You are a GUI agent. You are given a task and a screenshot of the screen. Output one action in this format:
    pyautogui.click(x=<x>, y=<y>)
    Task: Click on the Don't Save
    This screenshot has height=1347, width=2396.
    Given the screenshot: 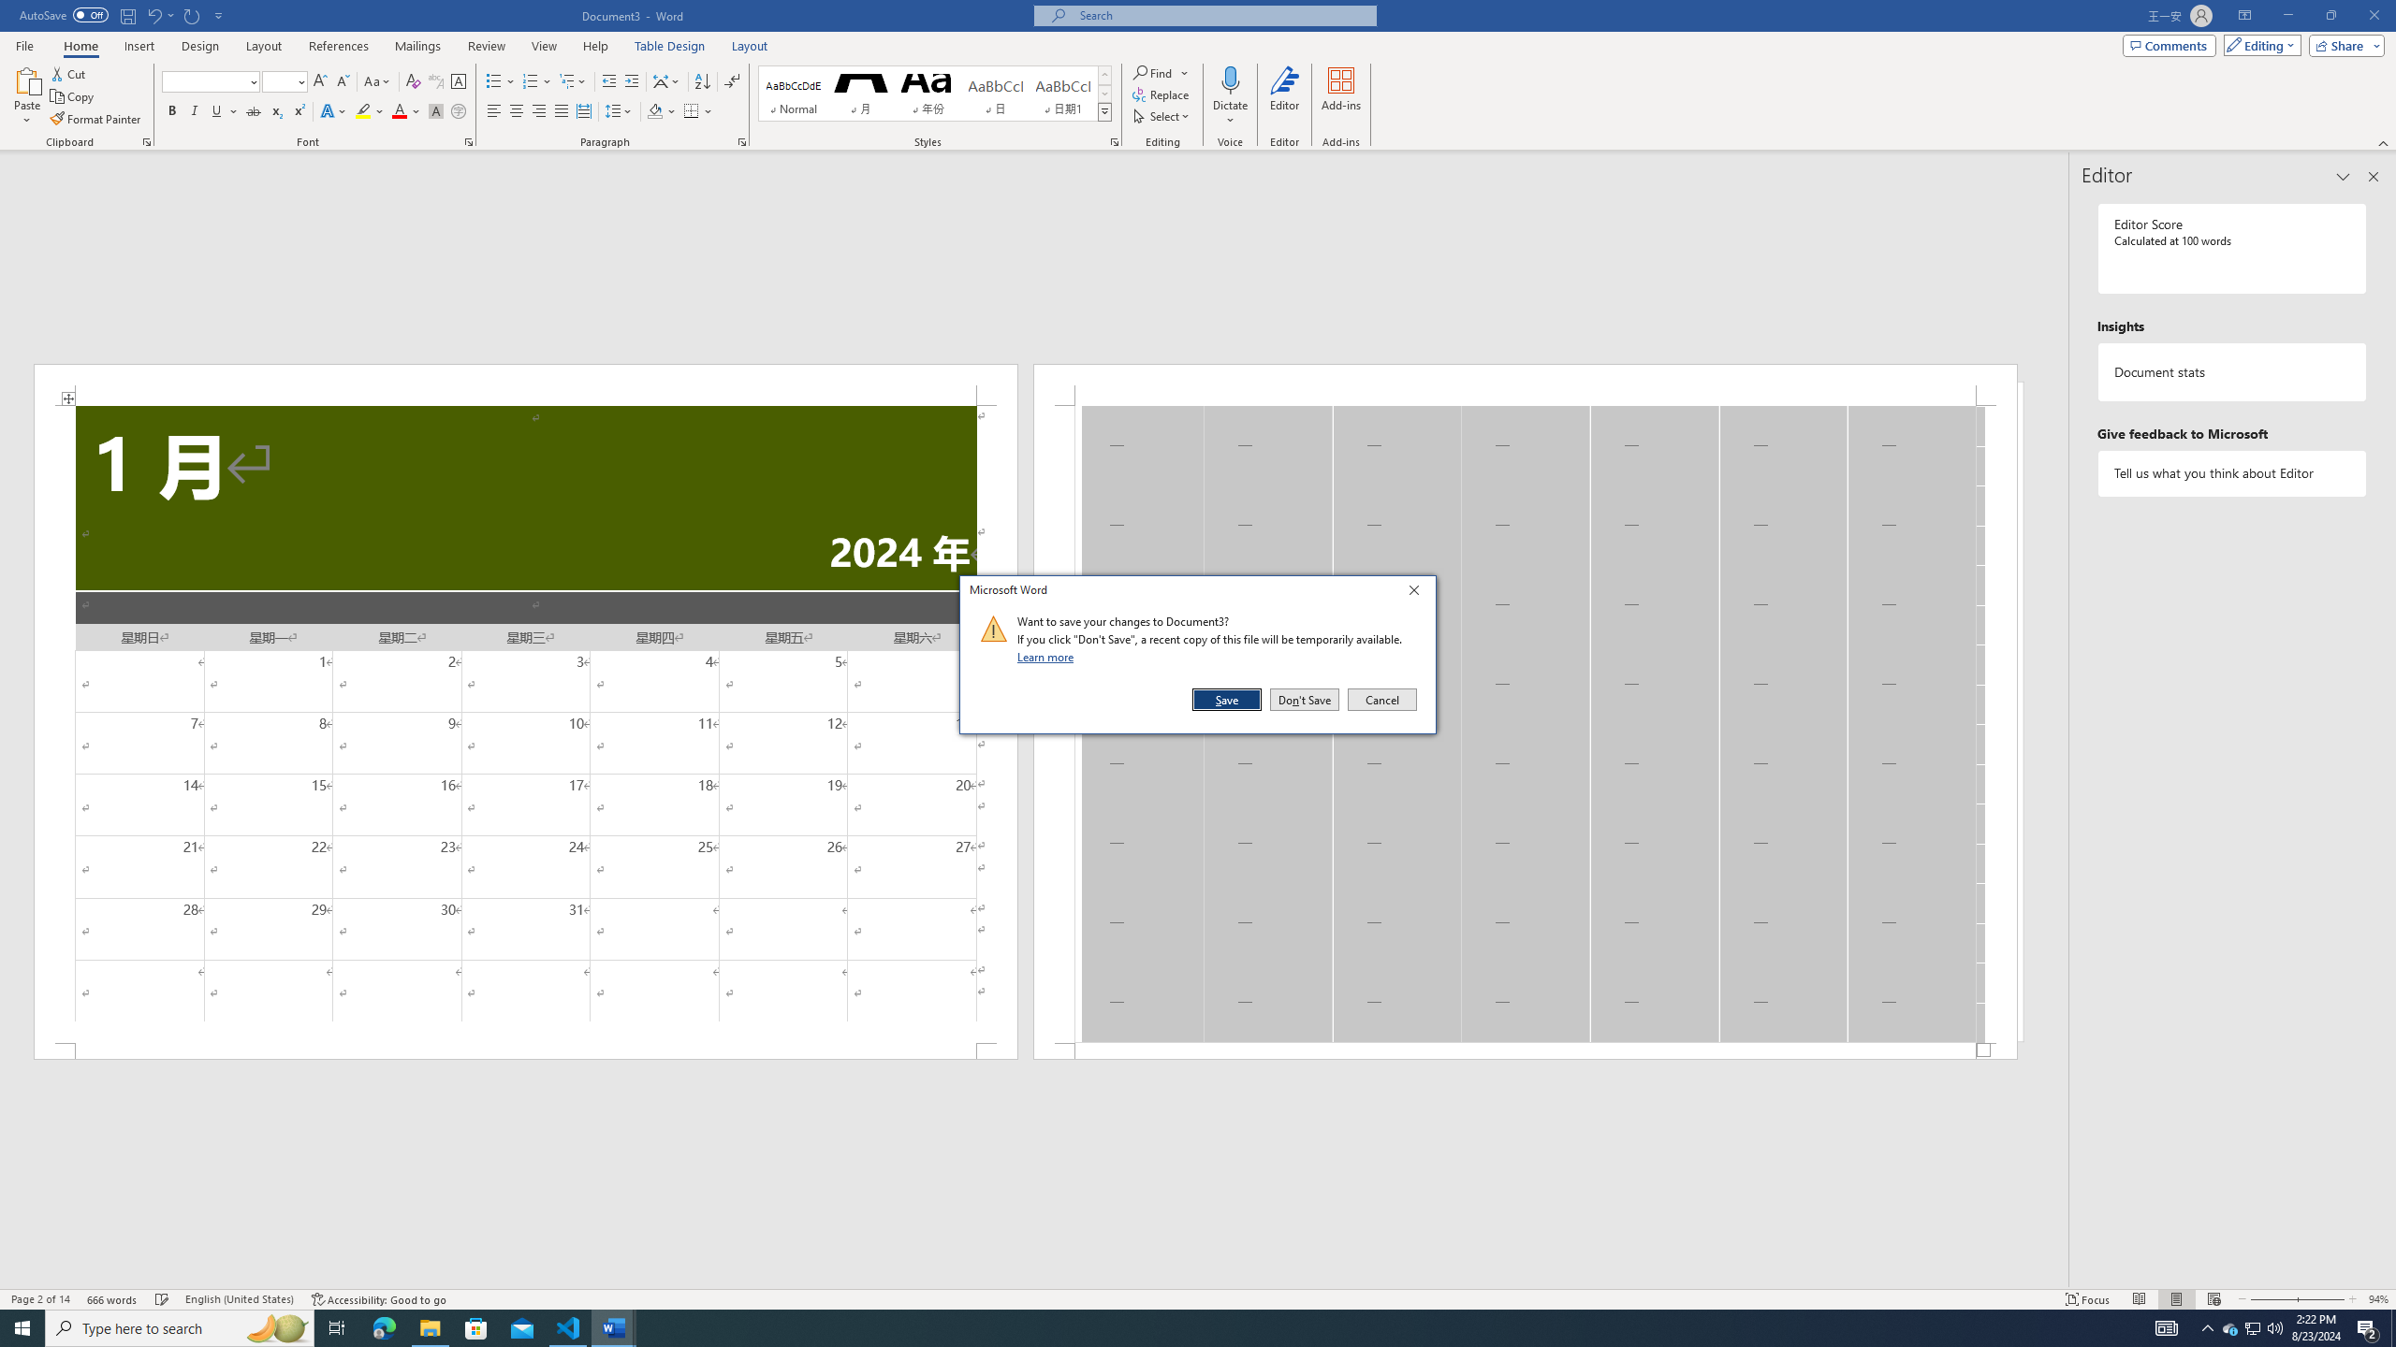 What is the action you would take?
    pyautogui.click(x=1305, y=700)
    